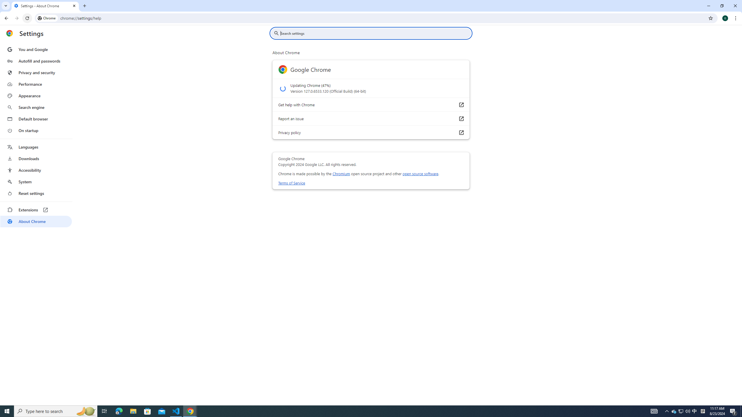 The height and width of the screenshot is (417, 742). Describe the element at coordinates (36, 107) in the screenshot. I see `Search engine` at that location.